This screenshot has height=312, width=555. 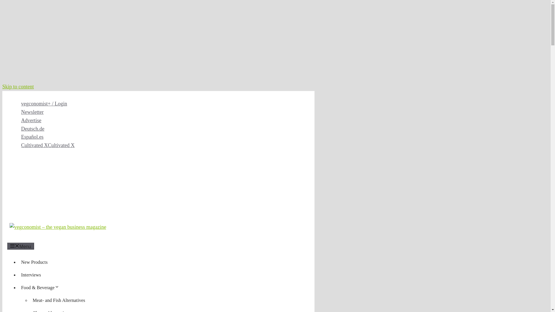 I want to click on Meat- and Fish Alternatives, so click(x=59, y=300).